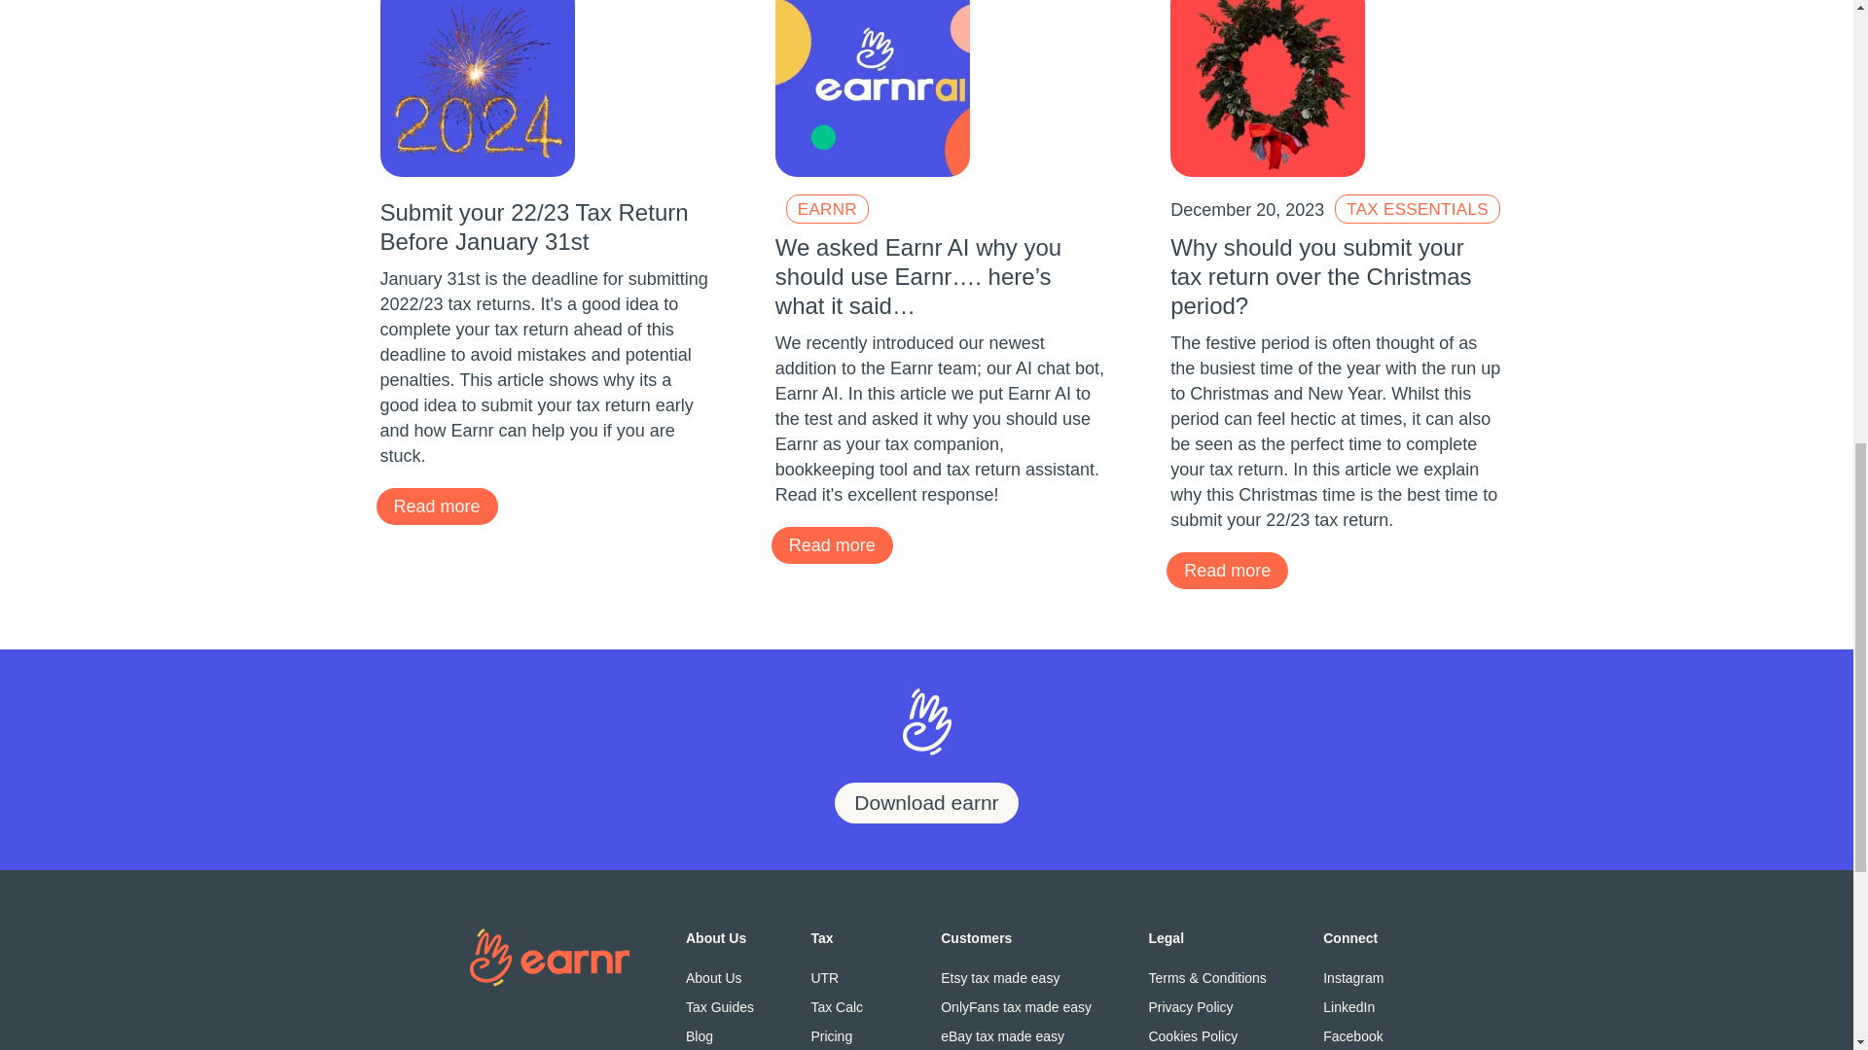  I want to click on Blog, so click(720, 1036).